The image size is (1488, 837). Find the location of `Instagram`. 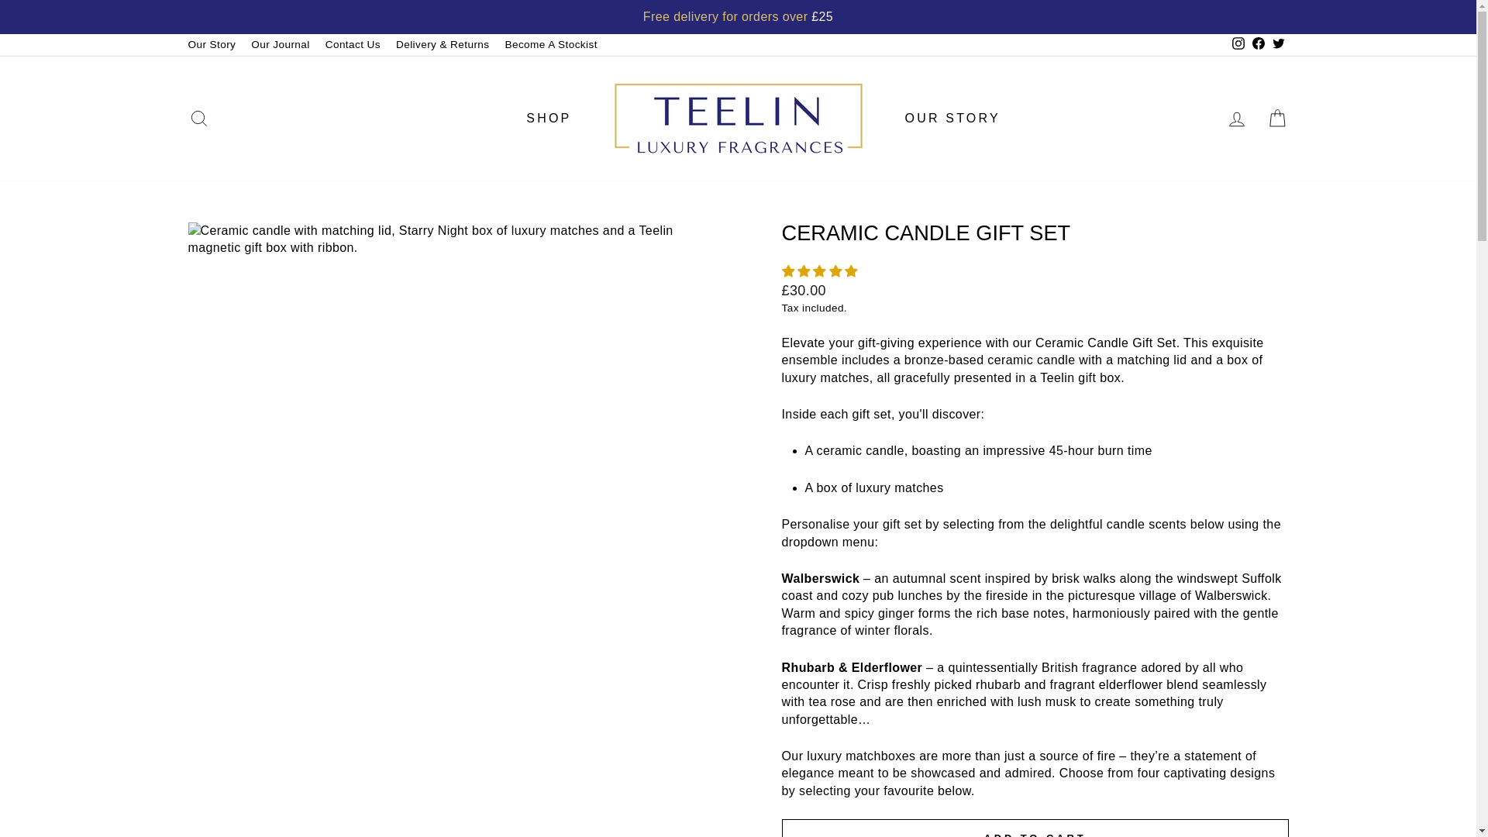

Instagram is located at coordinates (1238, 45).